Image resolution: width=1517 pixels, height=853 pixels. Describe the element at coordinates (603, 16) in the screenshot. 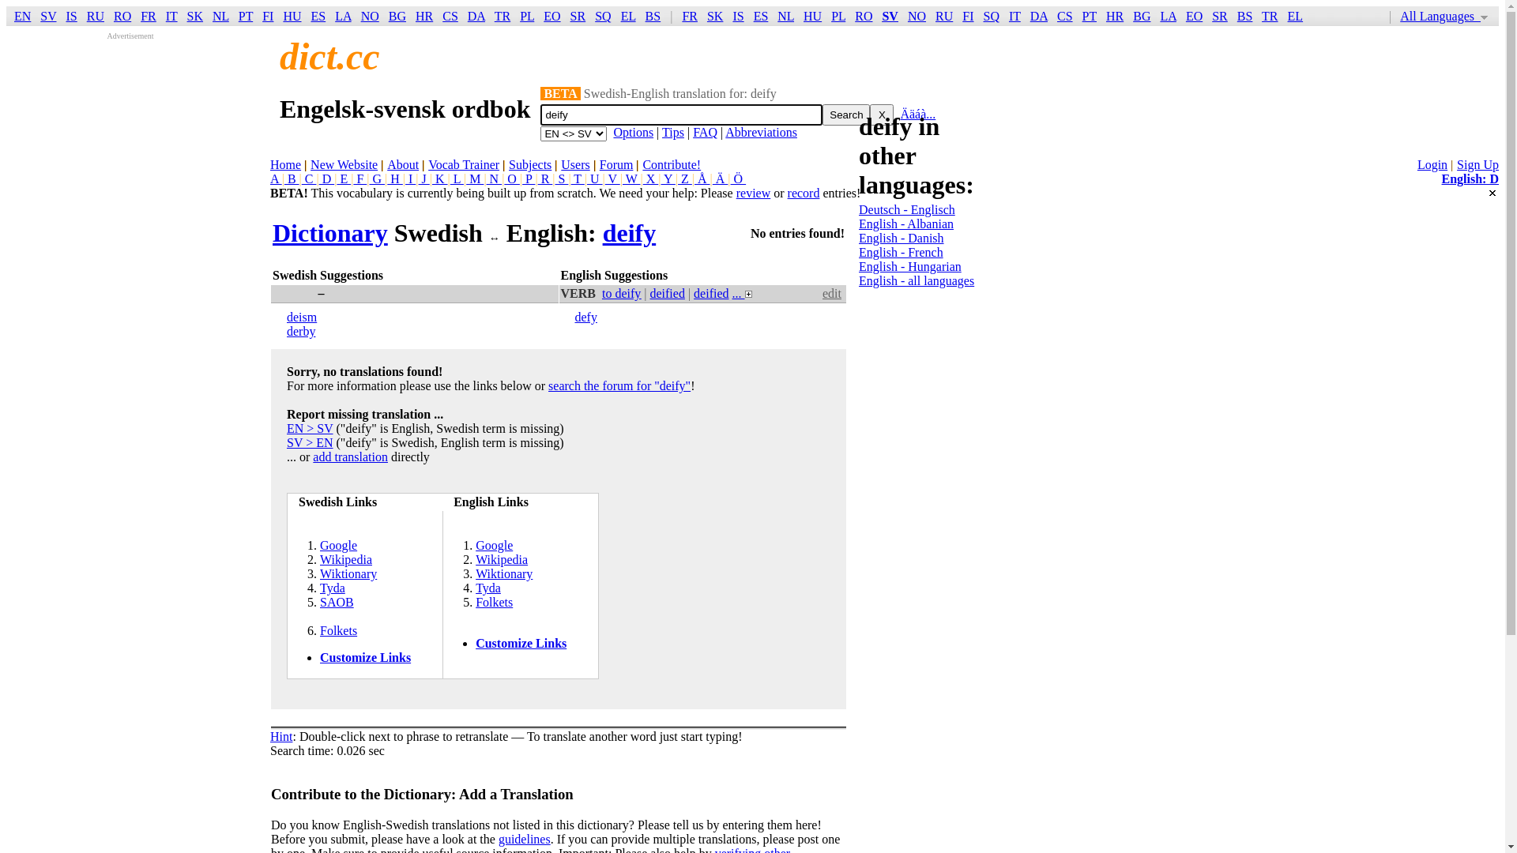

I see `SQ` at that location.